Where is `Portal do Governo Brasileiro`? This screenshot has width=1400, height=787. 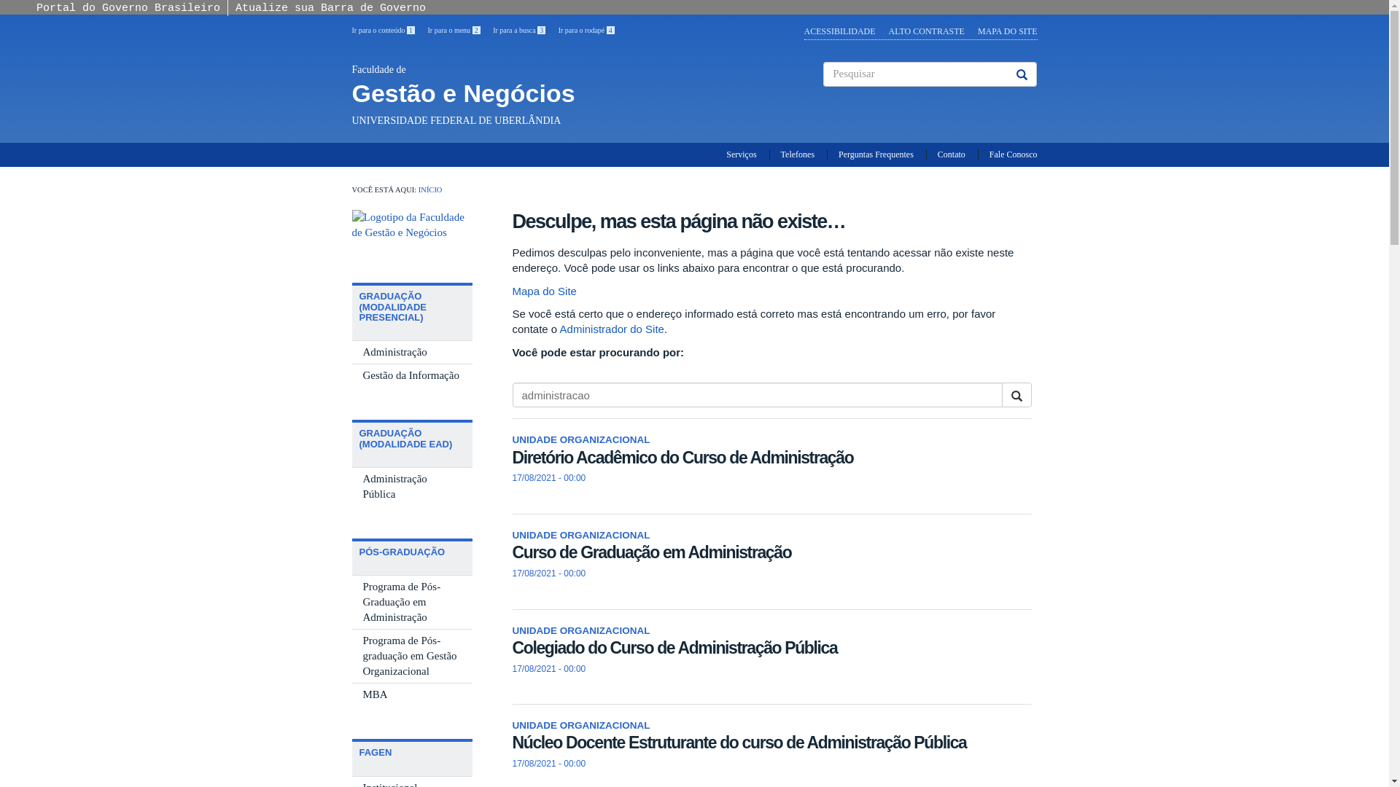
Portal do Governo Brasileiro is located at coordinates (128, 9).